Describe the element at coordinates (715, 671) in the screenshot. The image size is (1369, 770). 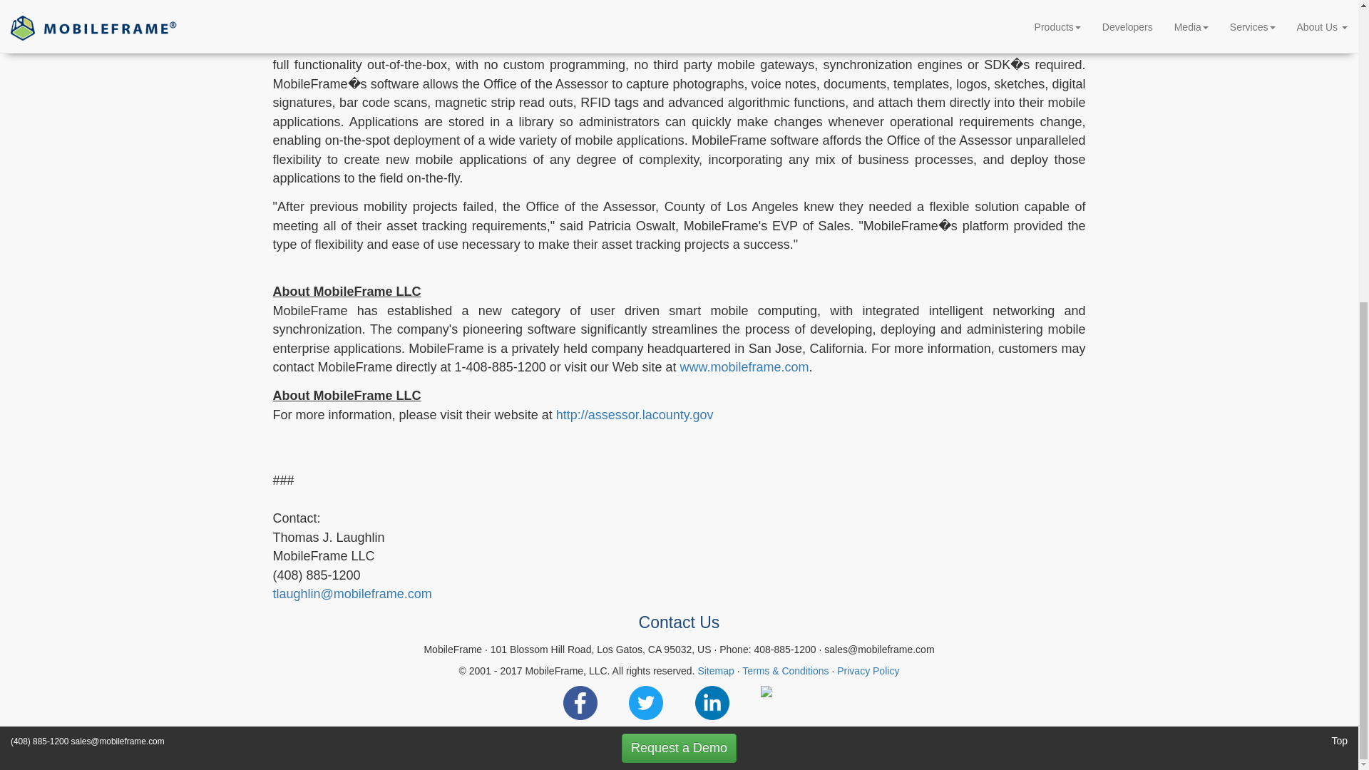
I see `Sitemap` at that location.